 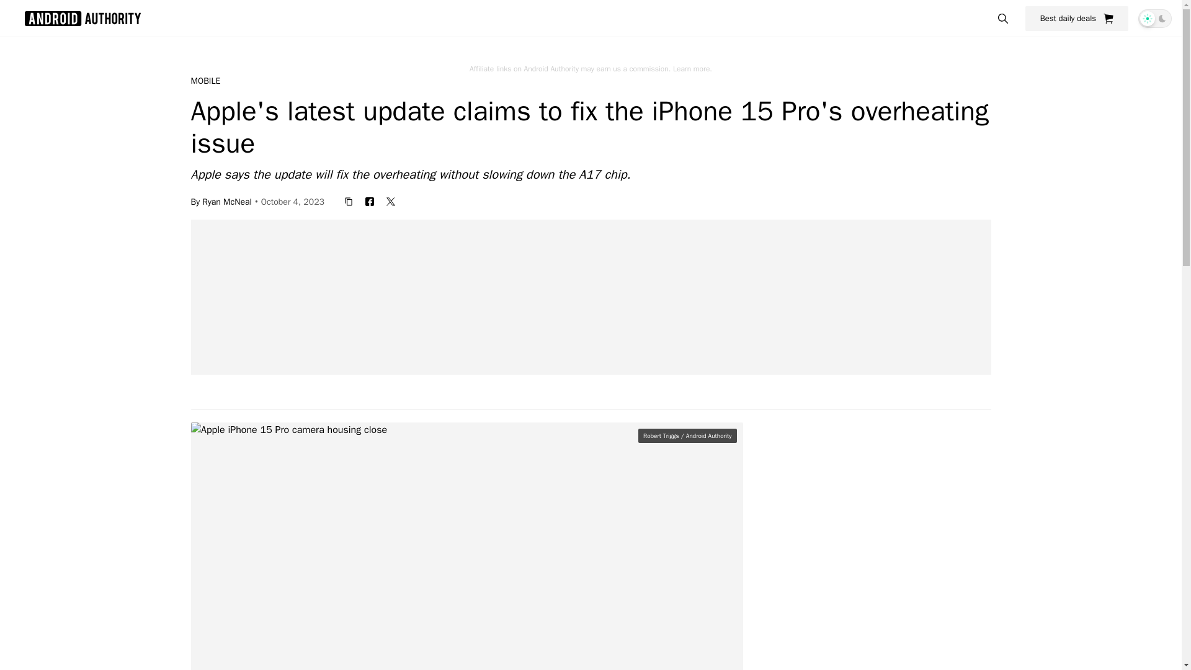 What do you see at coordinates (1077, 18) in the screenshot?
I see `Best daily deals` at bounding box center [1077, 18].